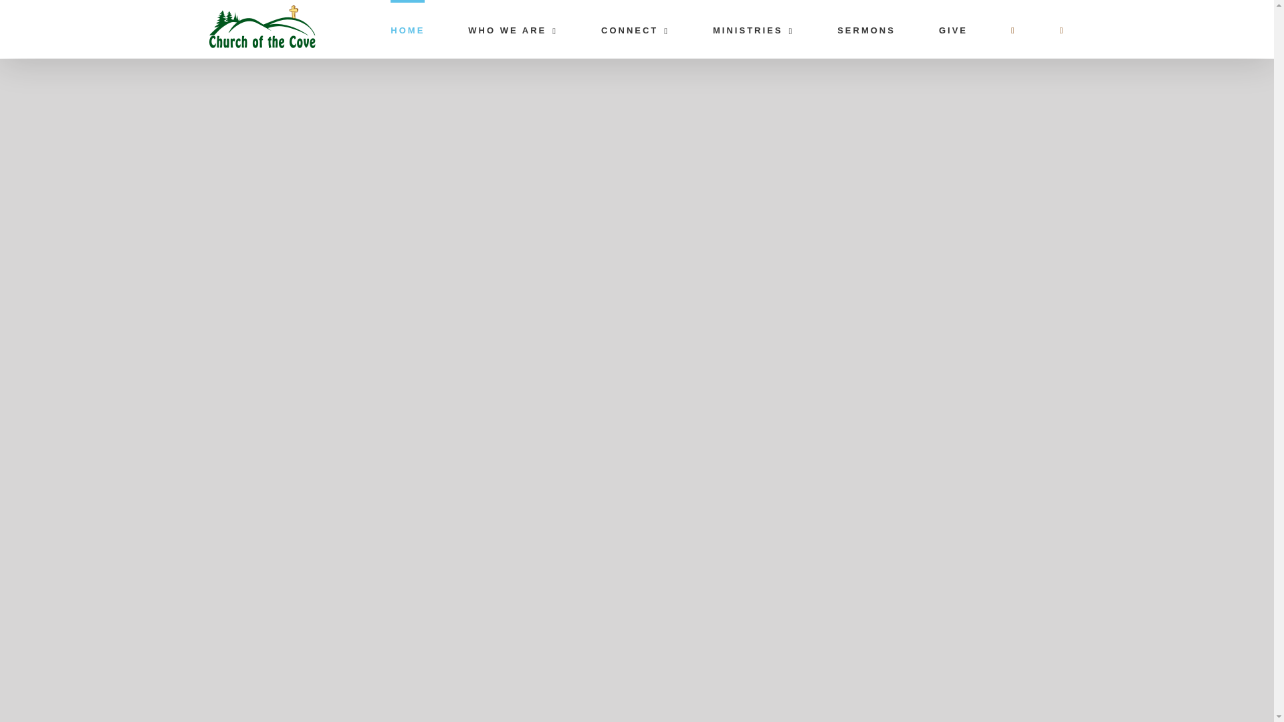  I want to click on CONNECT, so click(635, 29).